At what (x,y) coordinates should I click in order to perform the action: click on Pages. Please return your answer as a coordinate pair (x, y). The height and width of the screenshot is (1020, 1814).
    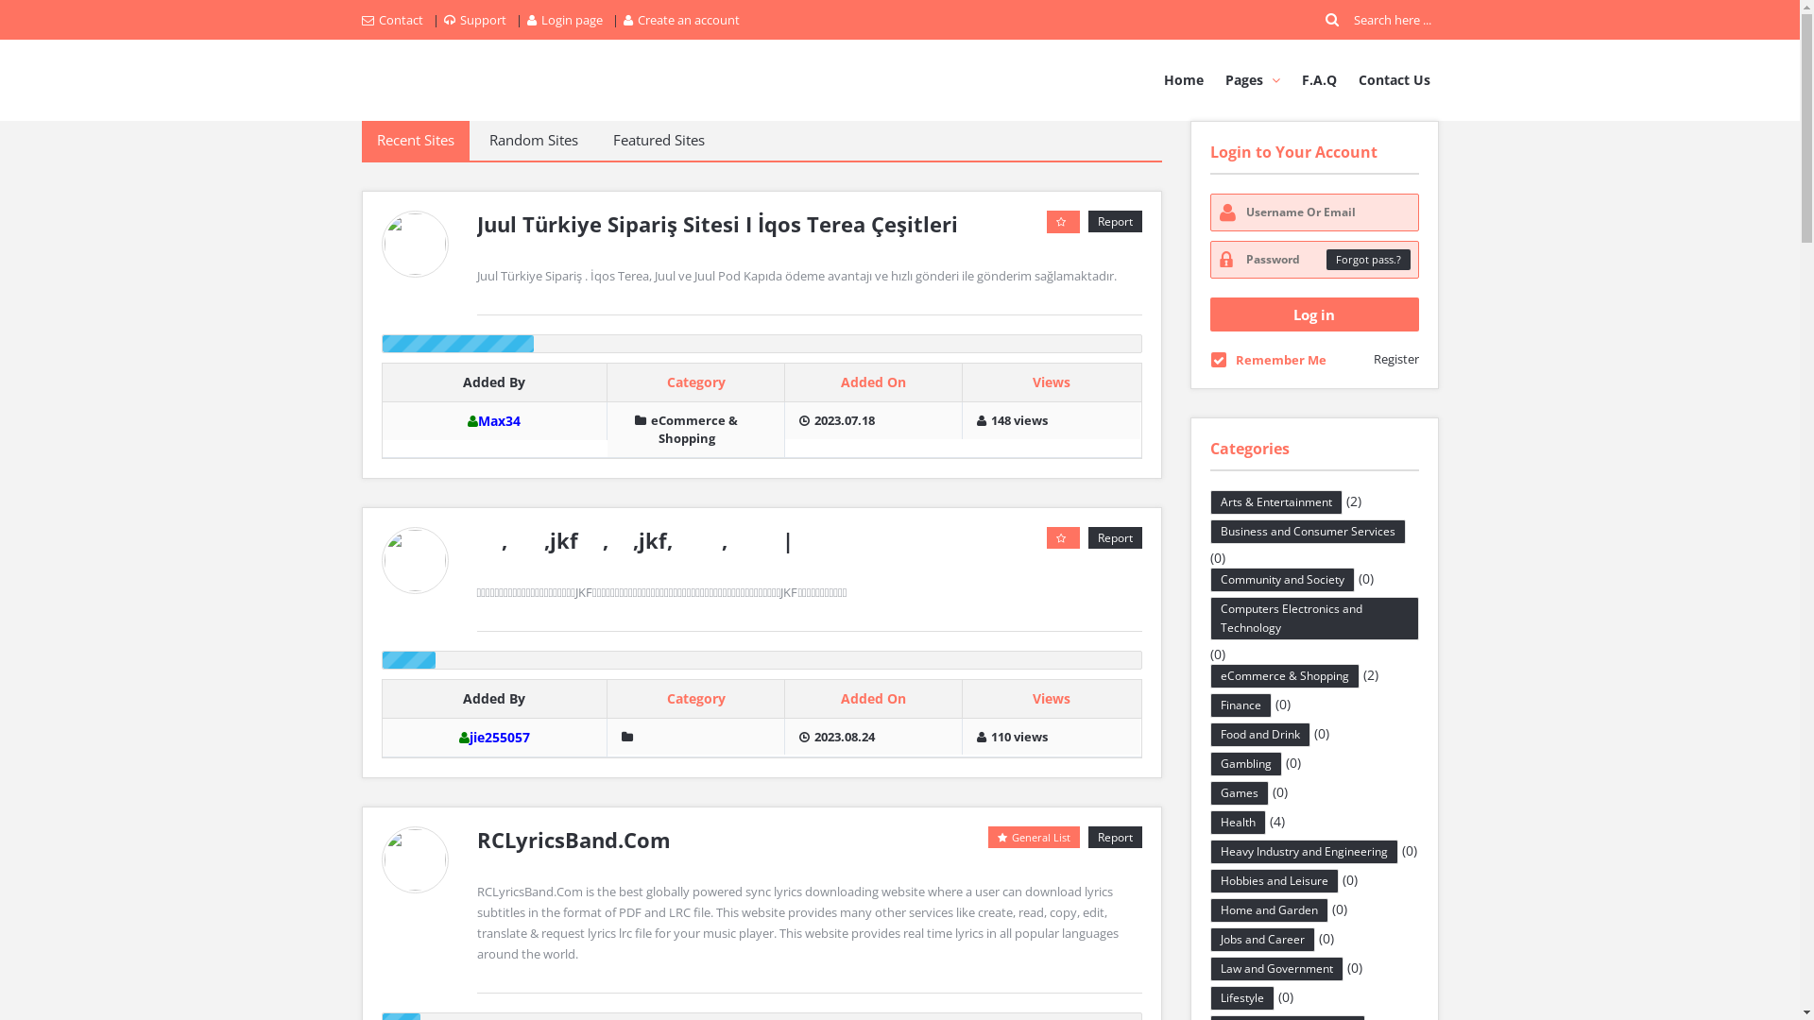
    Looking at the image, I should click on (1253, 80).